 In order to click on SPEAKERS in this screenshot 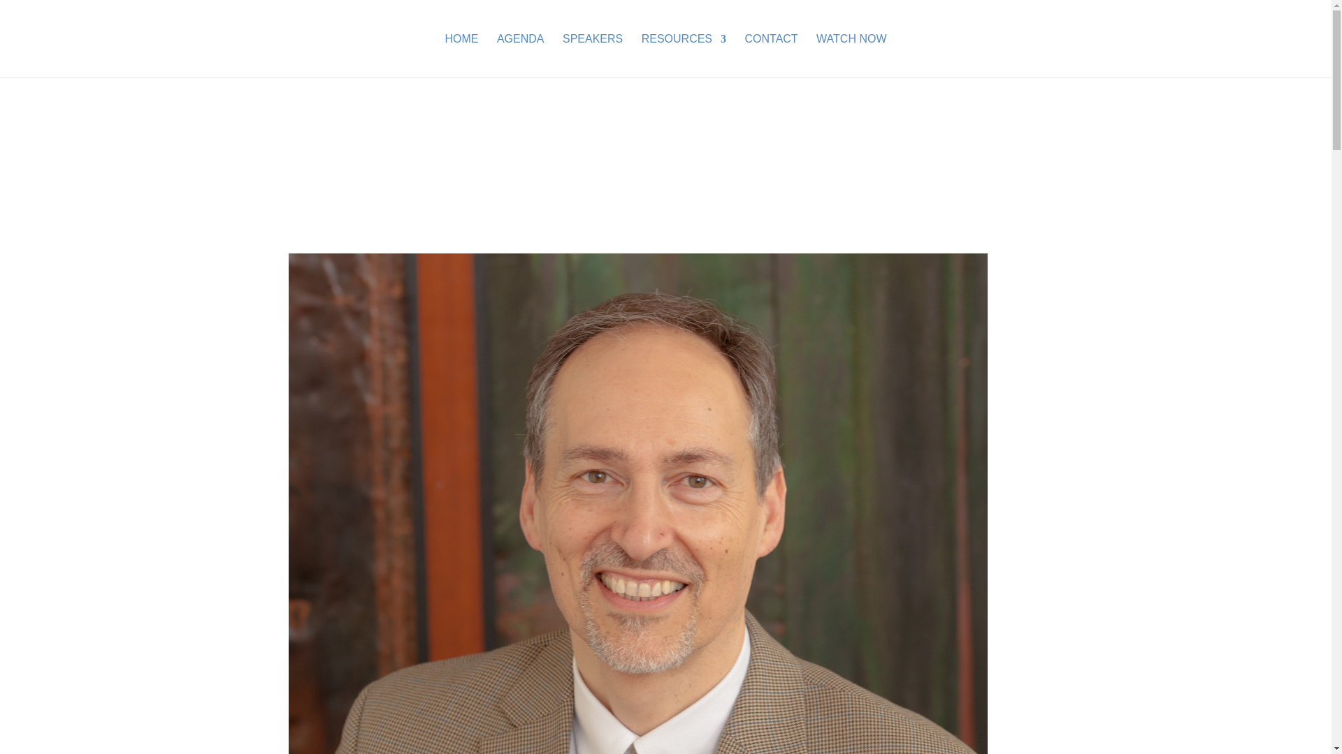, I will do `click(592, 56)`.